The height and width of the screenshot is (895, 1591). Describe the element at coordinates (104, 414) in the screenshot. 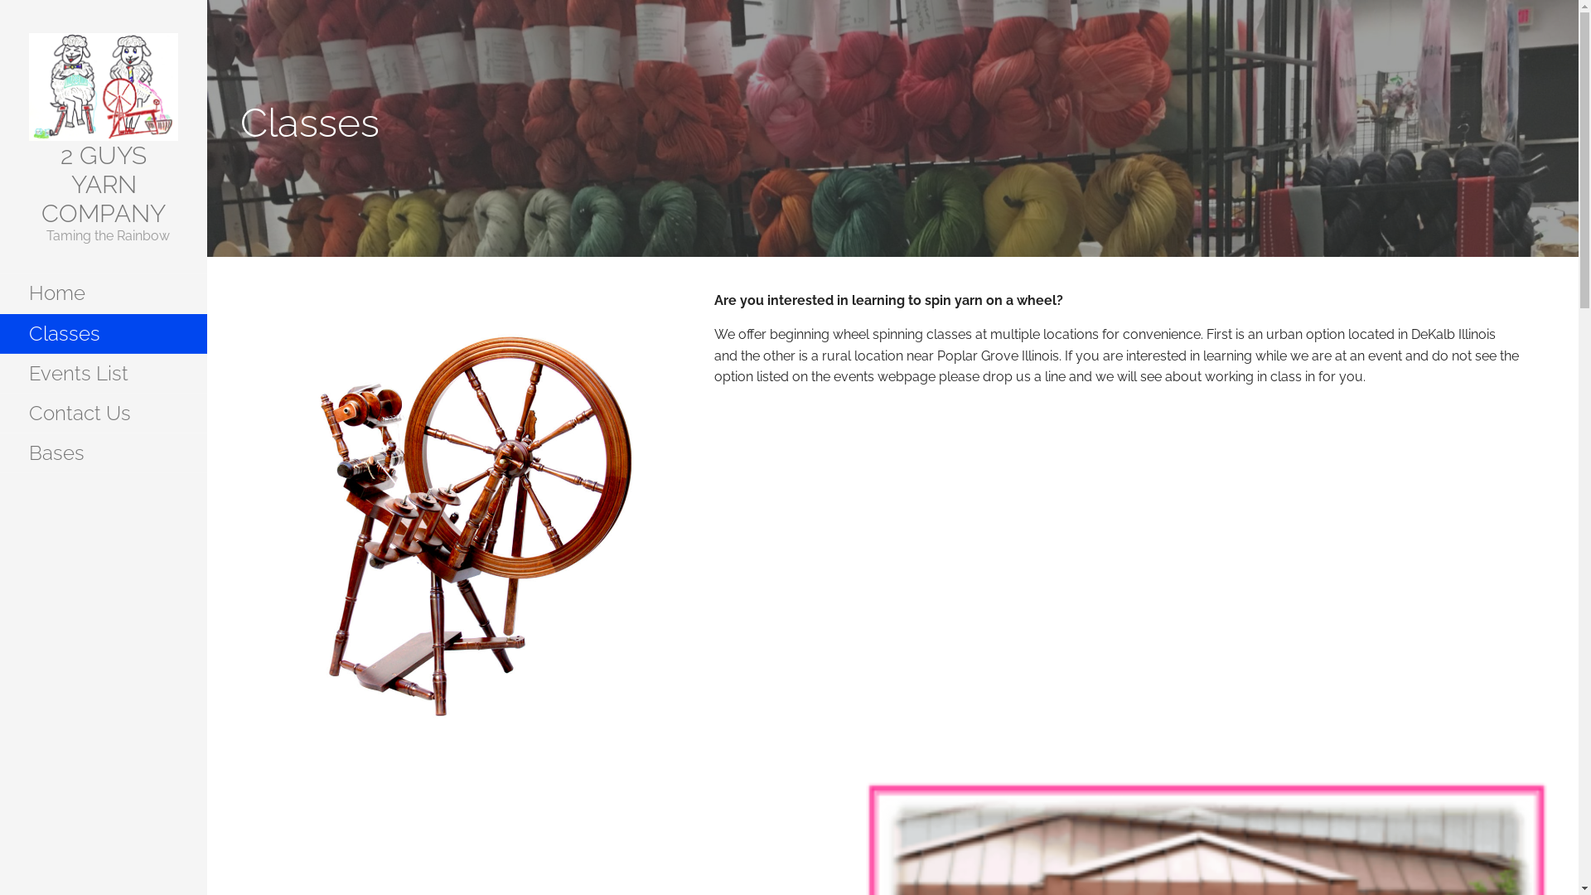

I see `Contact Us` at that location.